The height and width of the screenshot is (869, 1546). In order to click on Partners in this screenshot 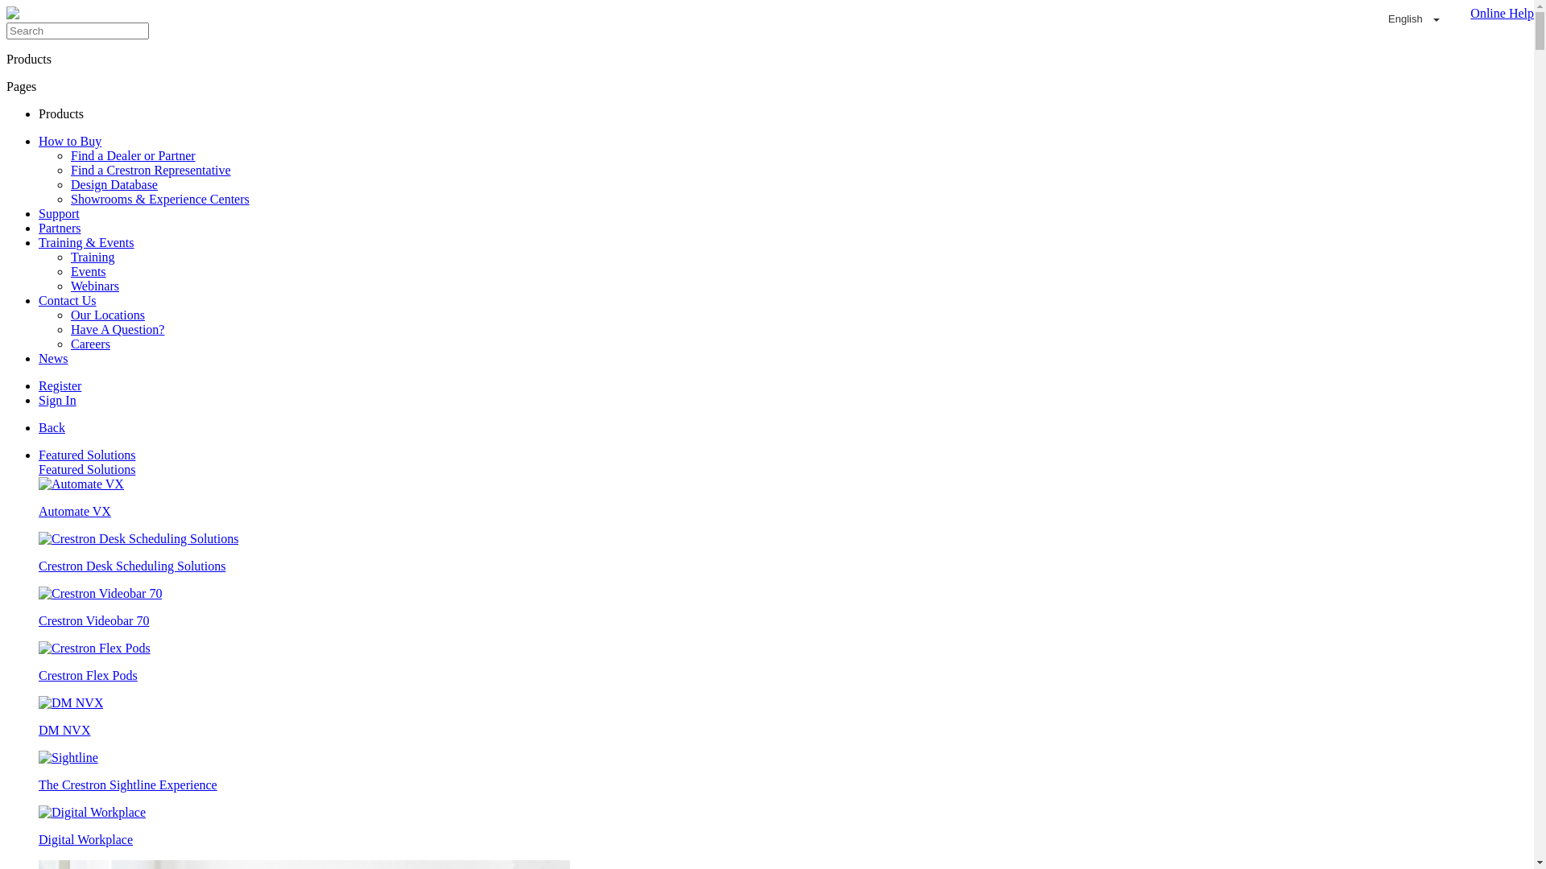, I will do `click(60, 229)`.